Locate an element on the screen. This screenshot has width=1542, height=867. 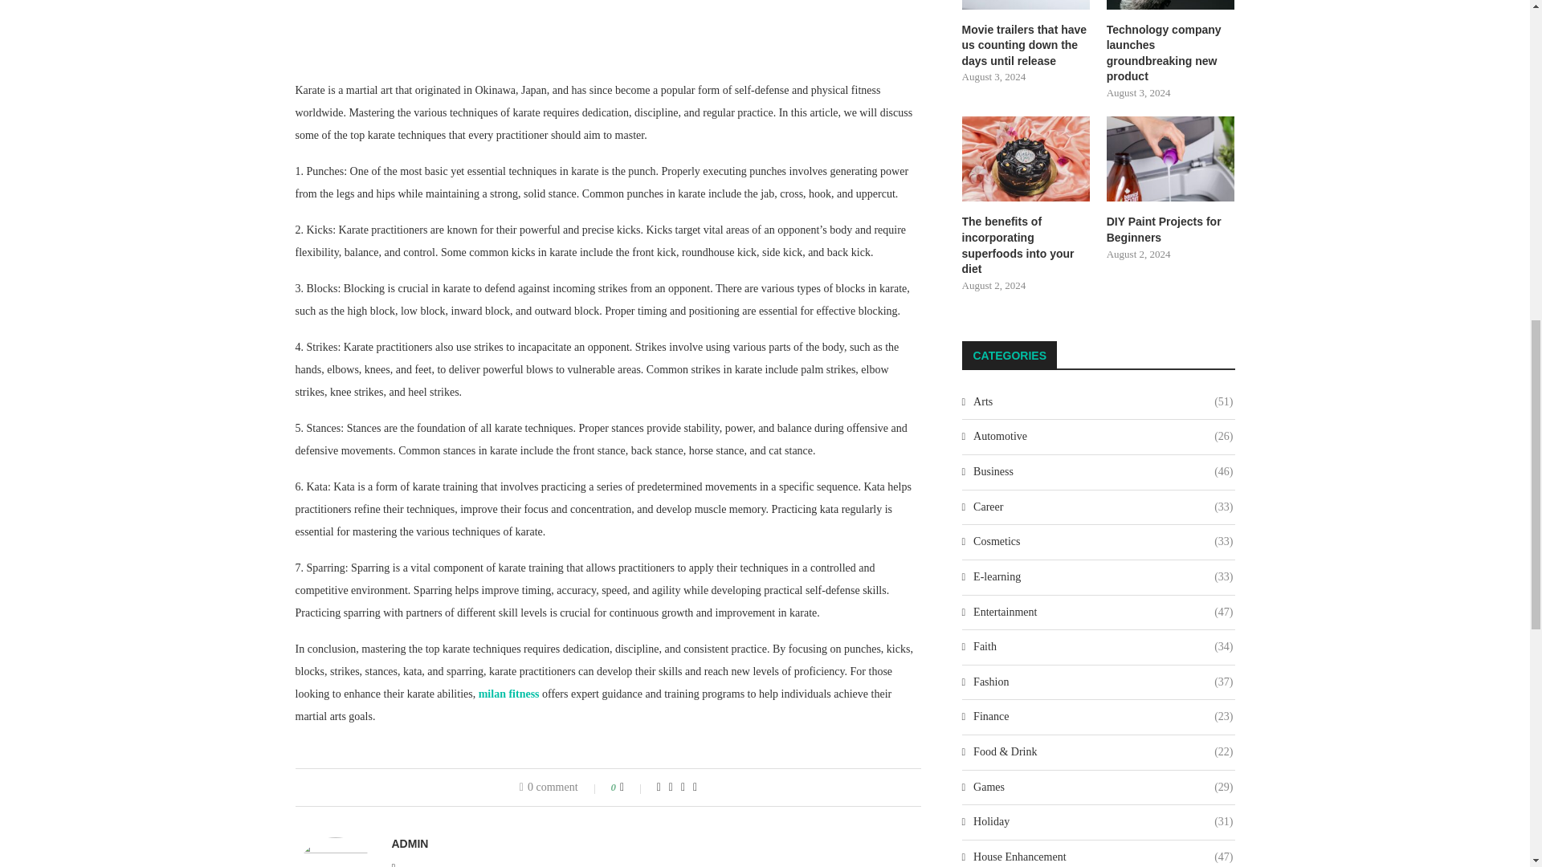
Author admin is located at coordinates (410, 844).